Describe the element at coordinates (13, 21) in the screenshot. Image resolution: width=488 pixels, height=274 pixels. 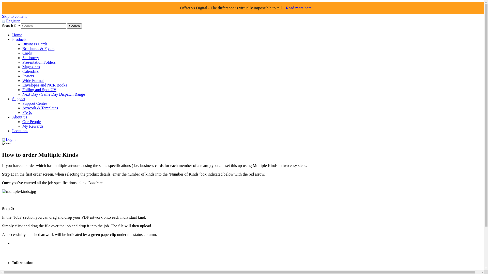
I see `Register` at that location.